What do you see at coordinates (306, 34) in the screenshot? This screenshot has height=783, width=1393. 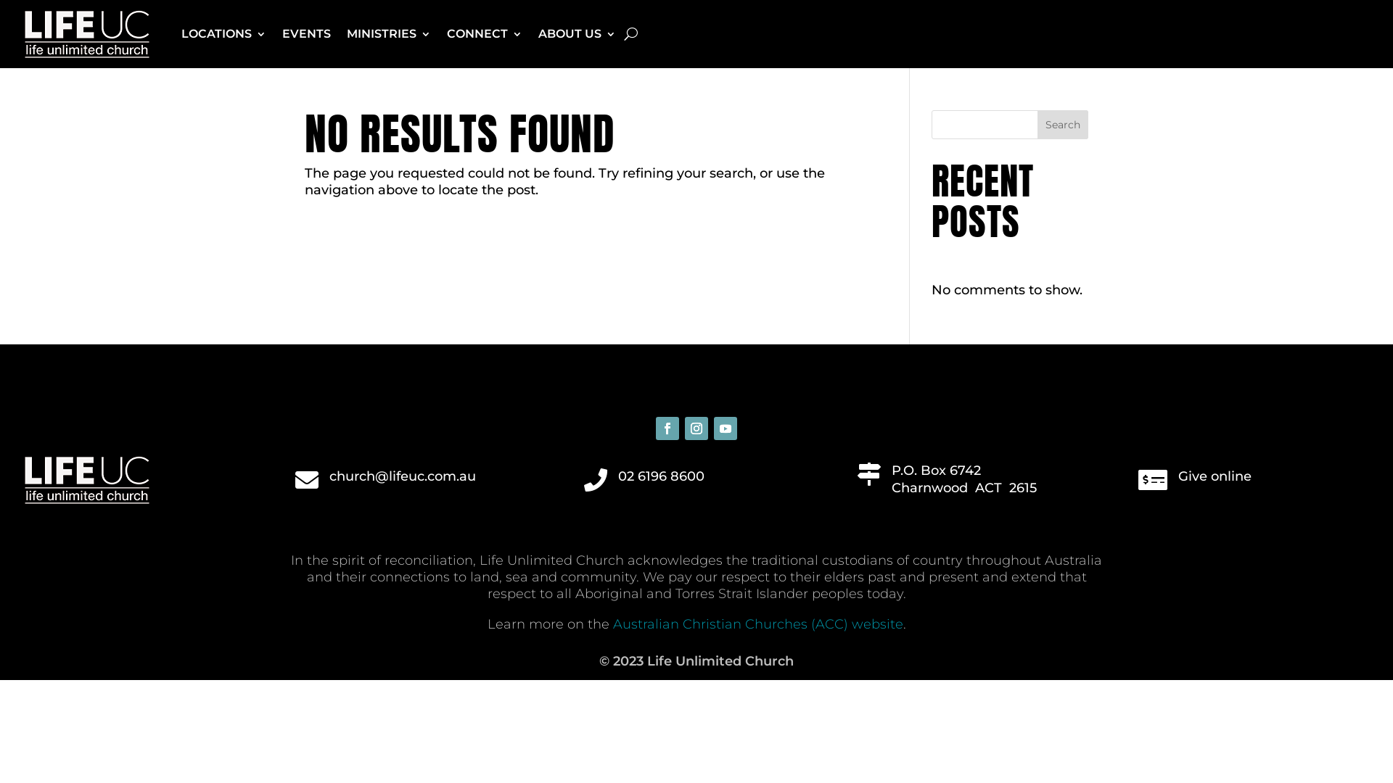 I see `EVENTS` at bounding box center [306, 34].